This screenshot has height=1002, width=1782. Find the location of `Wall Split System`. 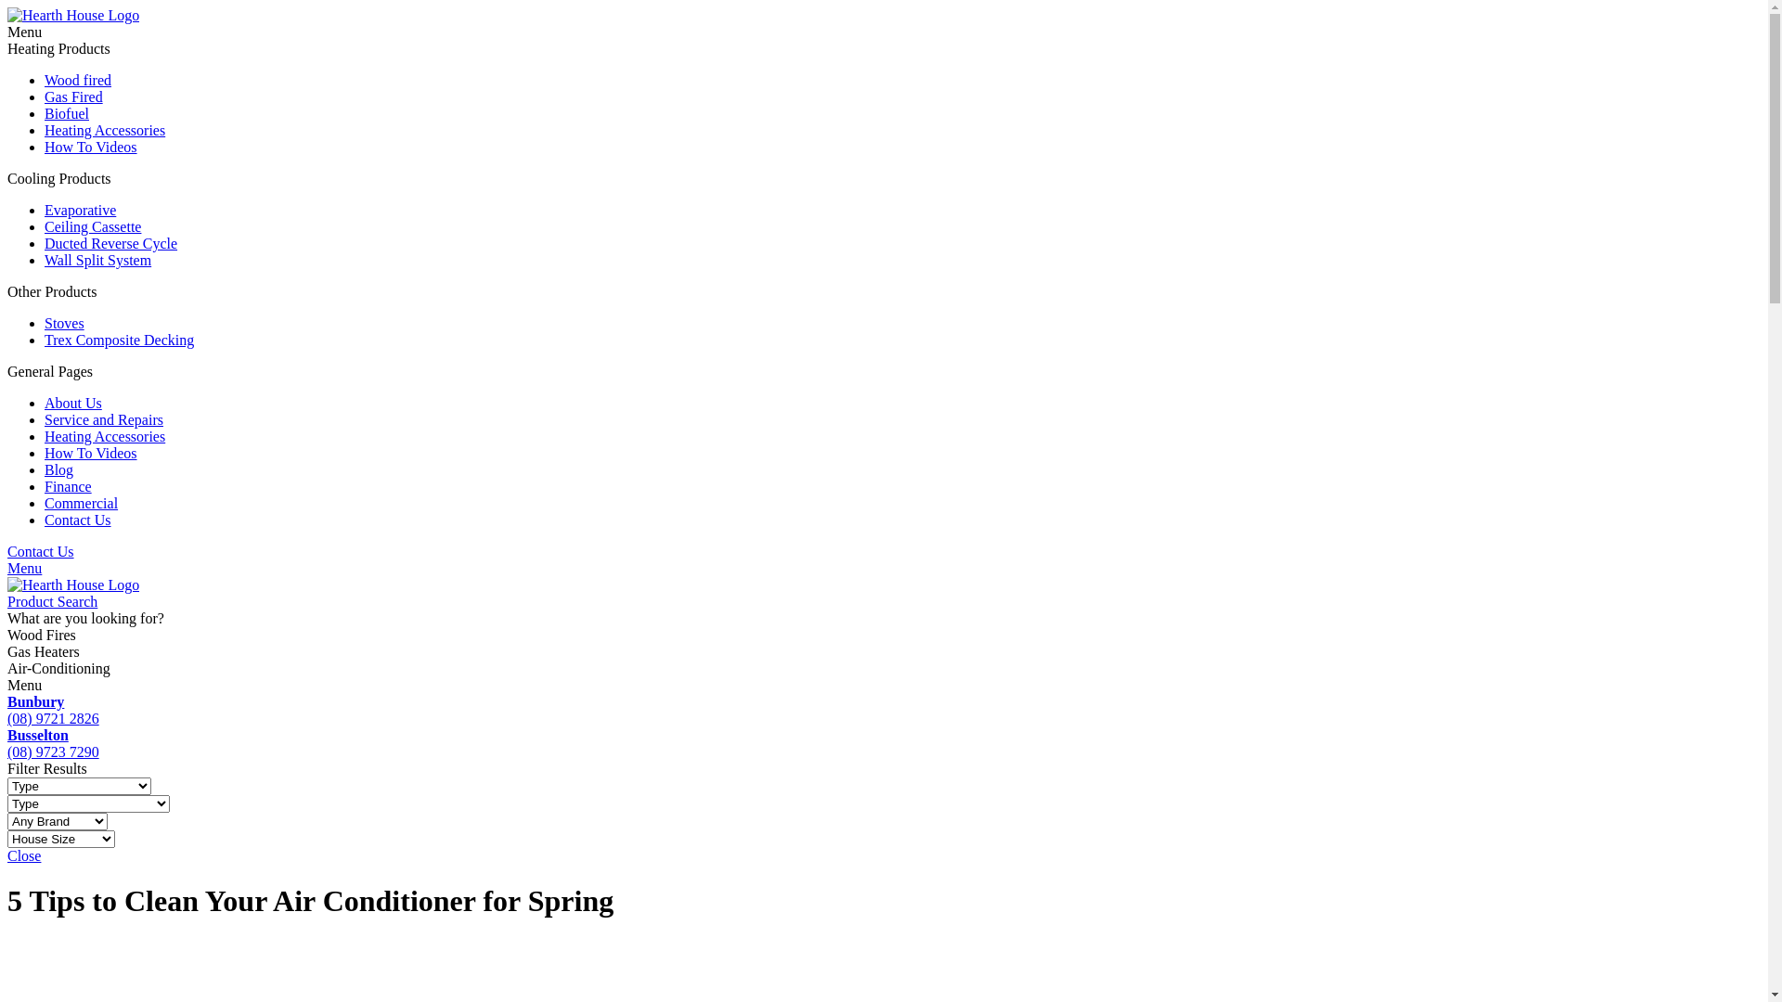

Wall Split System is located at coordinates (98, 260).